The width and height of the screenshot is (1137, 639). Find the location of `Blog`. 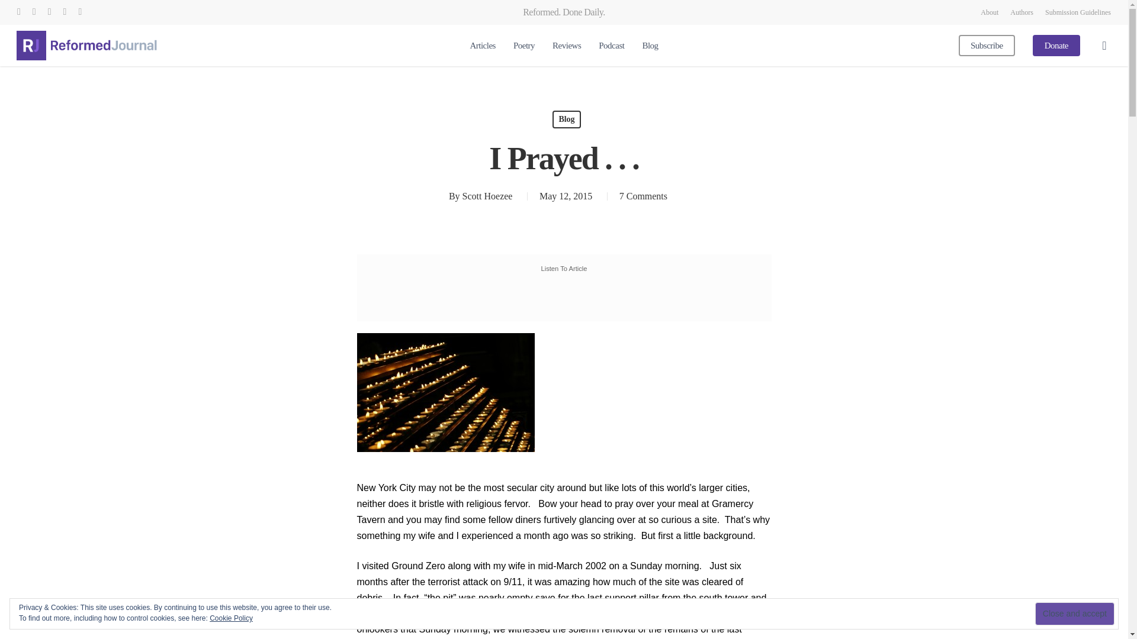

Blog is located at coordinates (650, 46).